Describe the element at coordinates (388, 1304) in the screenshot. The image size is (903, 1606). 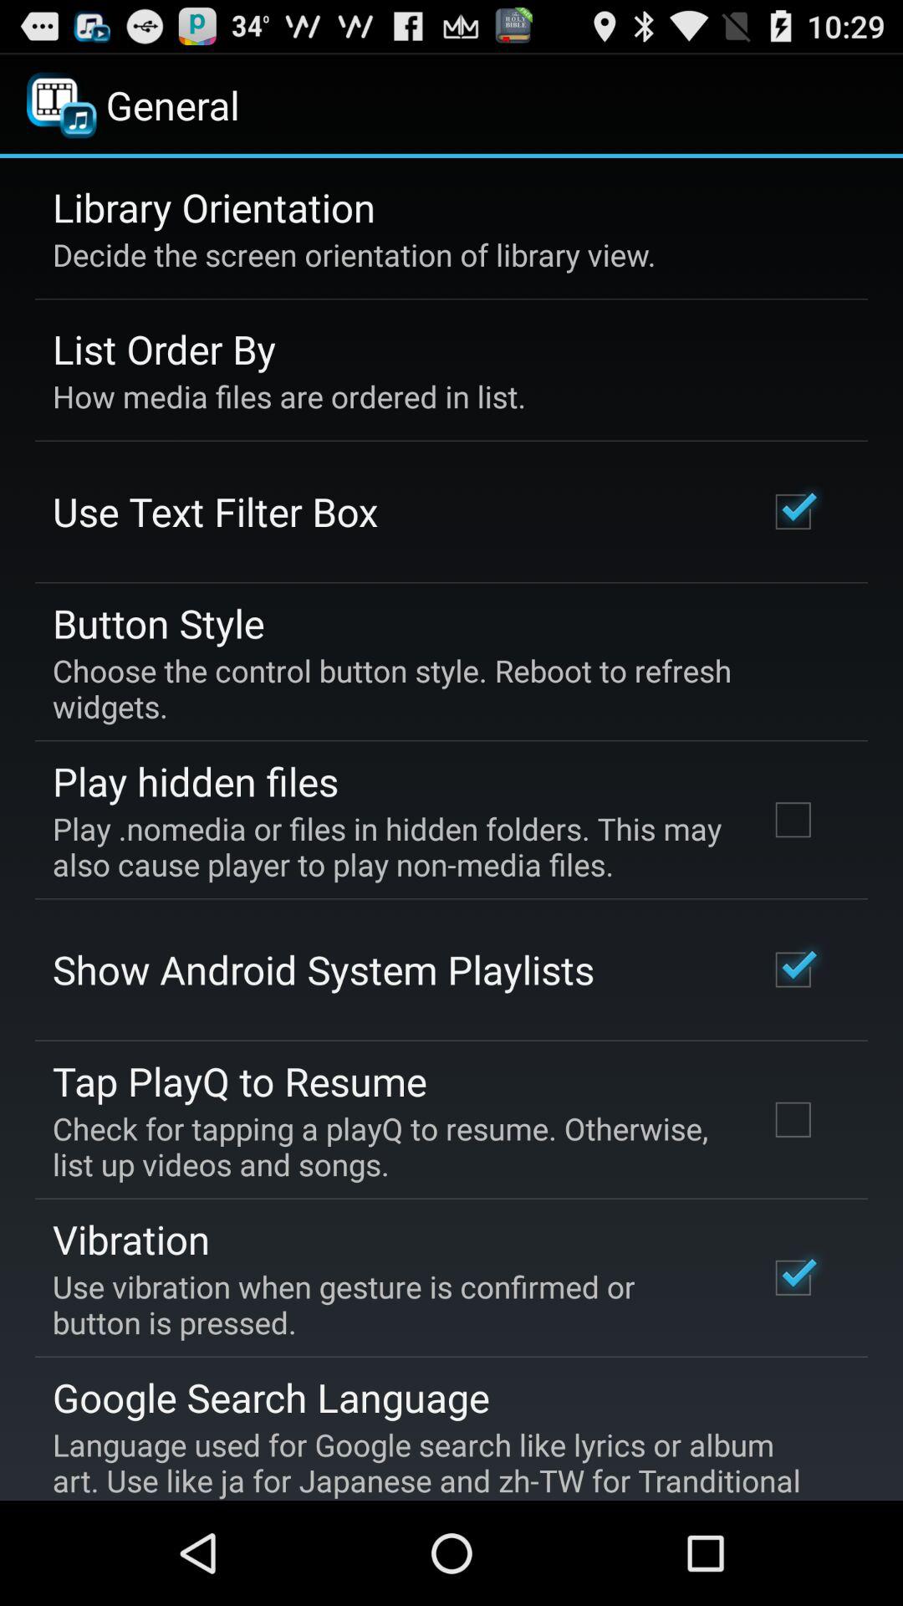
I see `turn on use vibration when item` at that location.